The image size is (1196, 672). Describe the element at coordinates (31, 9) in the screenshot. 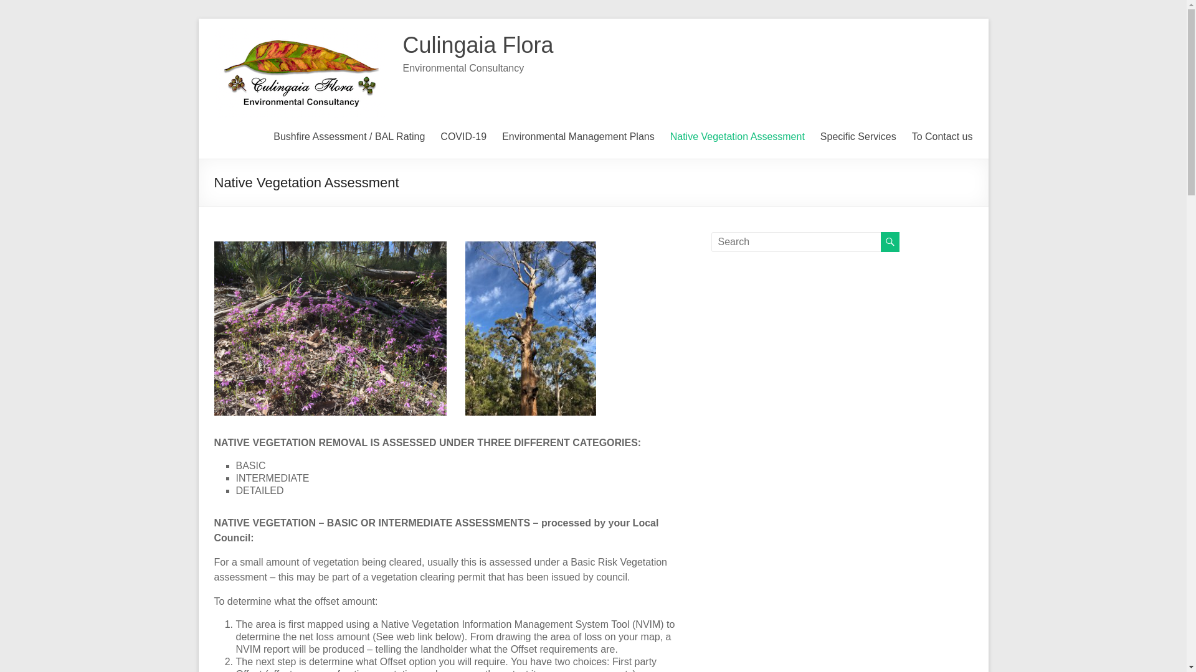

I see `Search` at that location.